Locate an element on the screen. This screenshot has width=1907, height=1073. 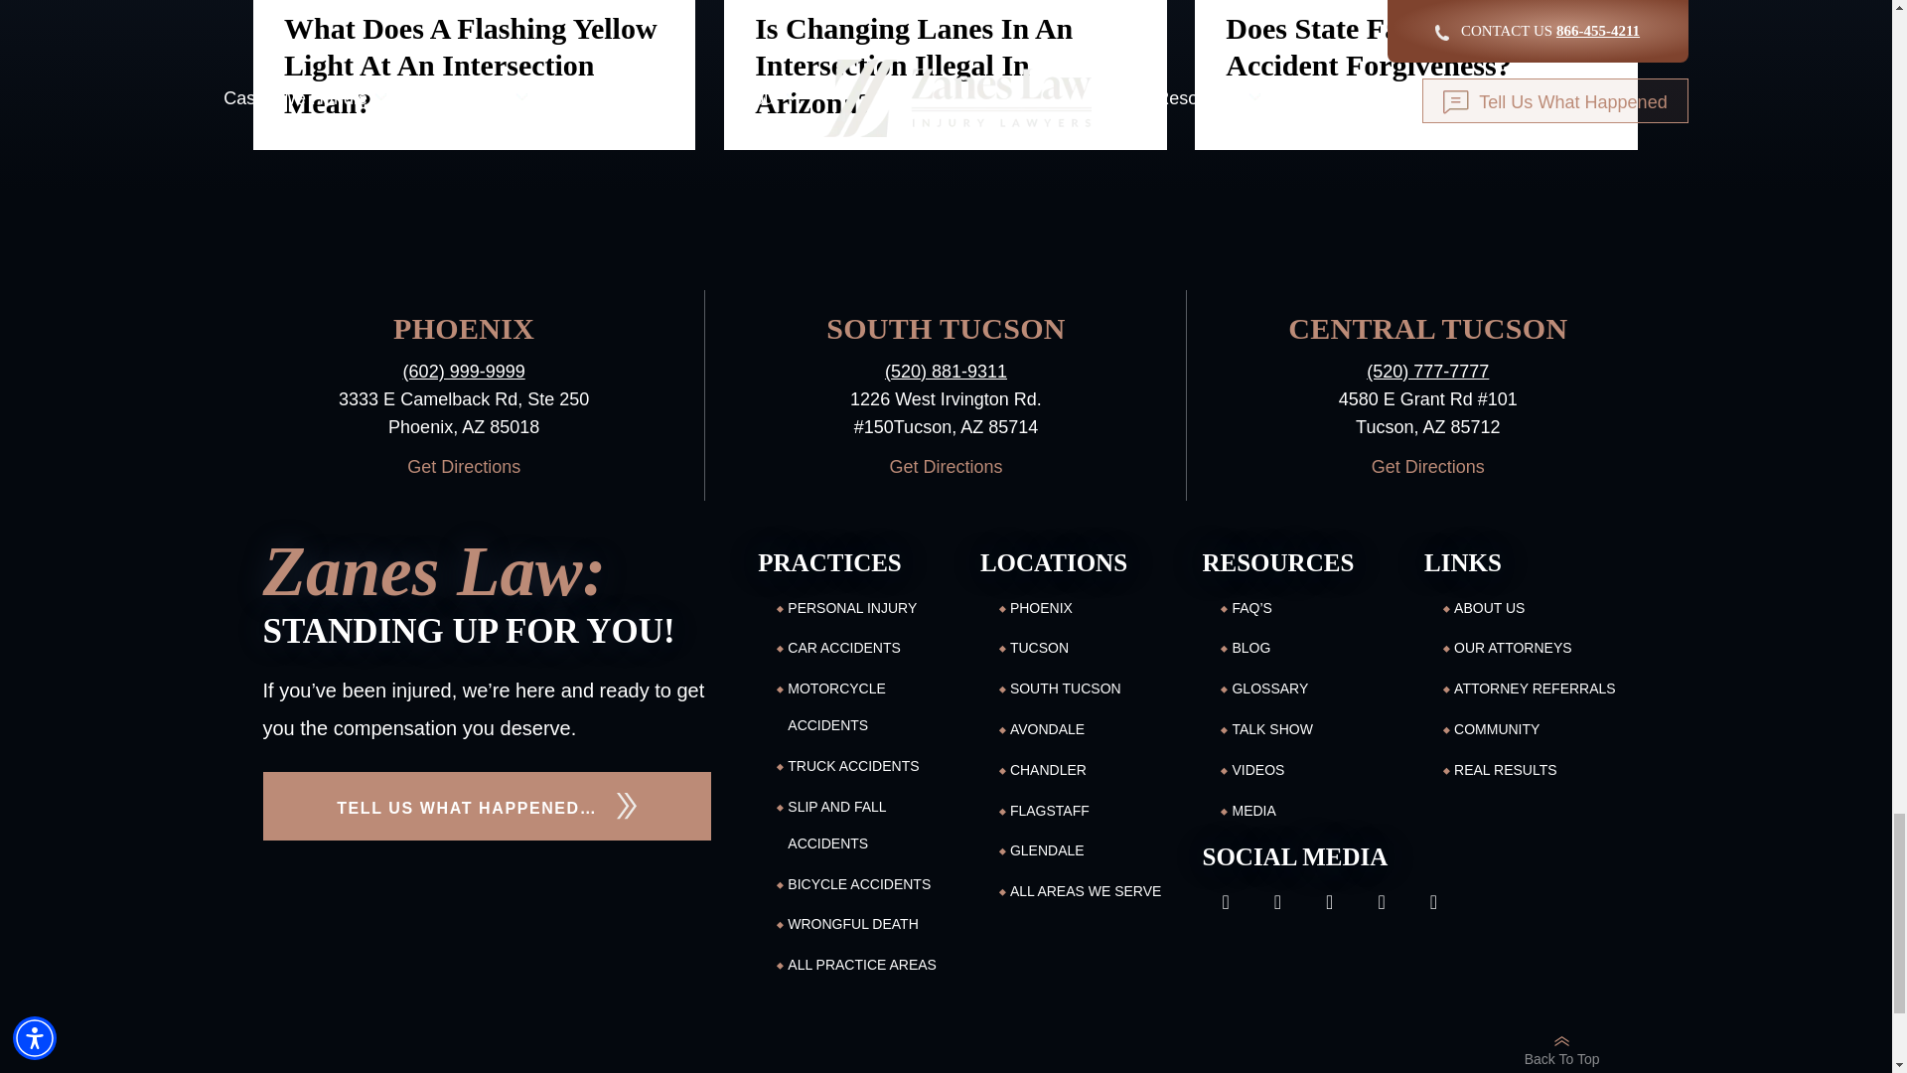
Back To Top is located at coordinates (1561, 1049).